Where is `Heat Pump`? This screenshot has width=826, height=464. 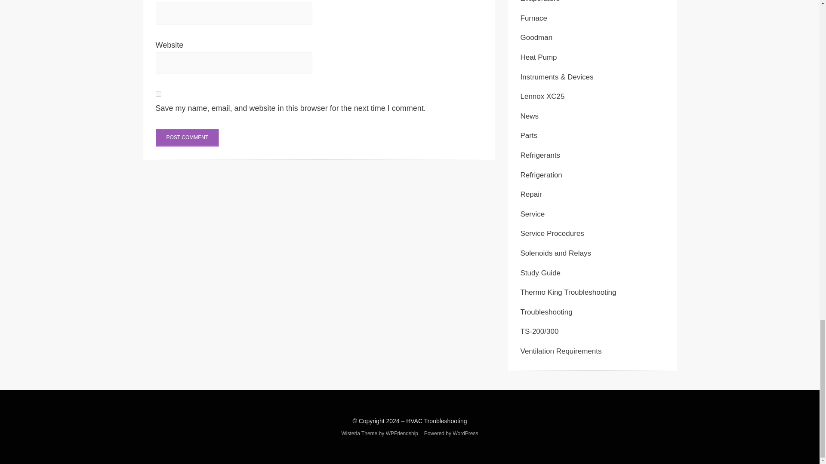
Heat Pump is located at coordinates (539, 57).